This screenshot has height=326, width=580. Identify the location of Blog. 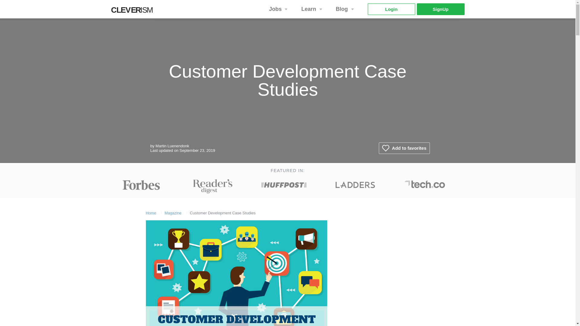
(391, 9).